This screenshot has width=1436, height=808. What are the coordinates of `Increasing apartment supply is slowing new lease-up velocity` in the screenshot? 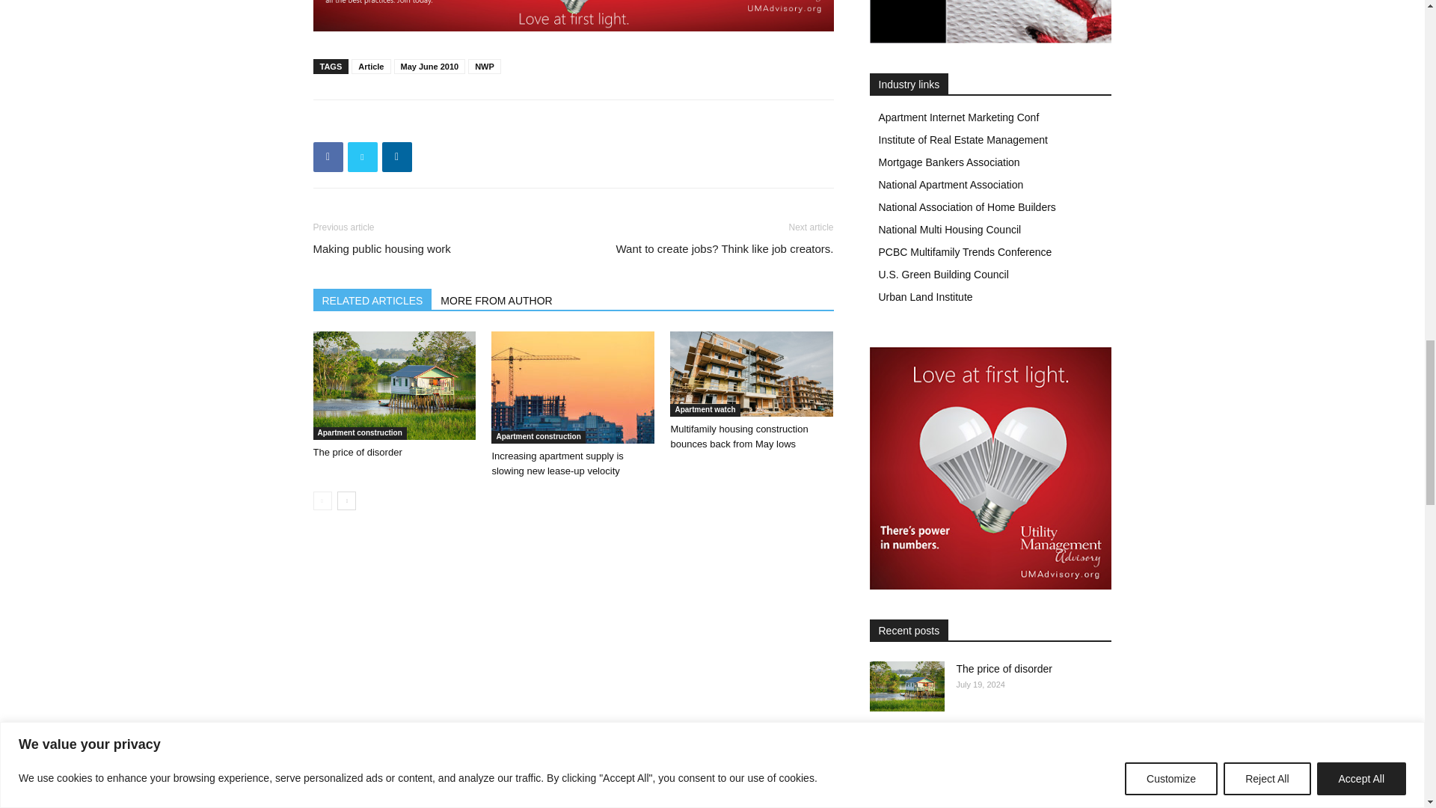 It's located at (573, 387).